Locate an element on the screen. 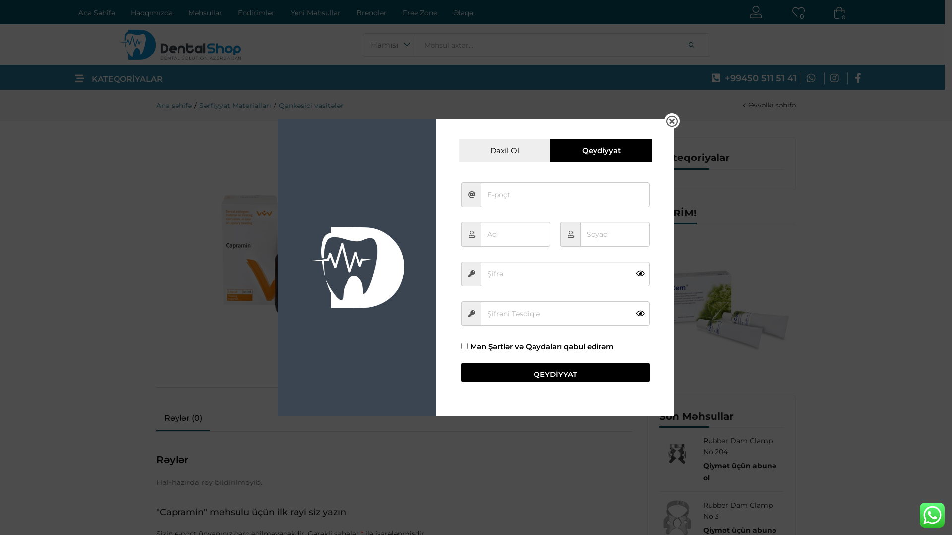 This screenshot has width=952, height=535. 0 is located at coordinates (798, 13).